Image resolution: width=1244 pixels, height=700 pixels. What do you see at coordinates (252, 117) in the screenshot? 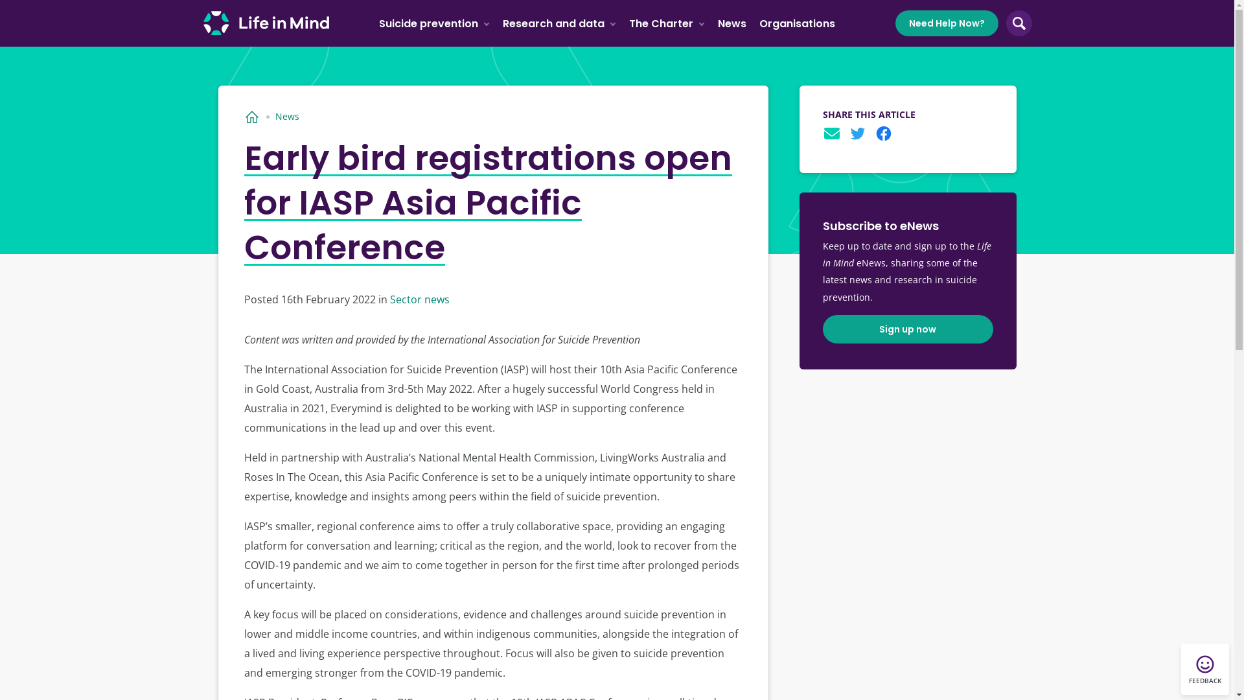
I see `Home` at bounding box center [252, 117].